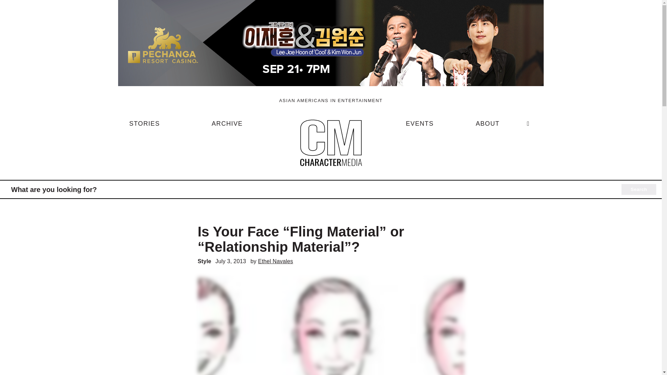  I want to click on Ethel Navales, so click(276, 261).